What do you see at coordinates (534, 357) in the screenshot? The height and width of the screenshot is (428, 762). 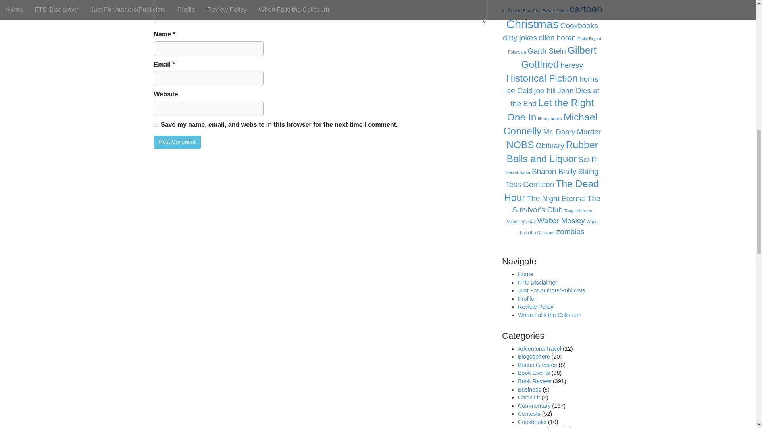 I see `Awards, events, and other blogging-related stuff` at bounding box center [534, 357].